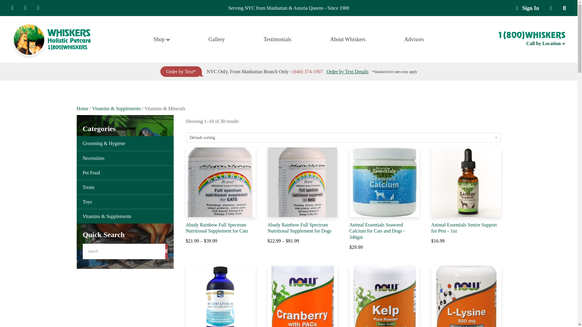  Describe the element at coordinates (528, 8) in the screenshot. I see `Gallery` at that location.